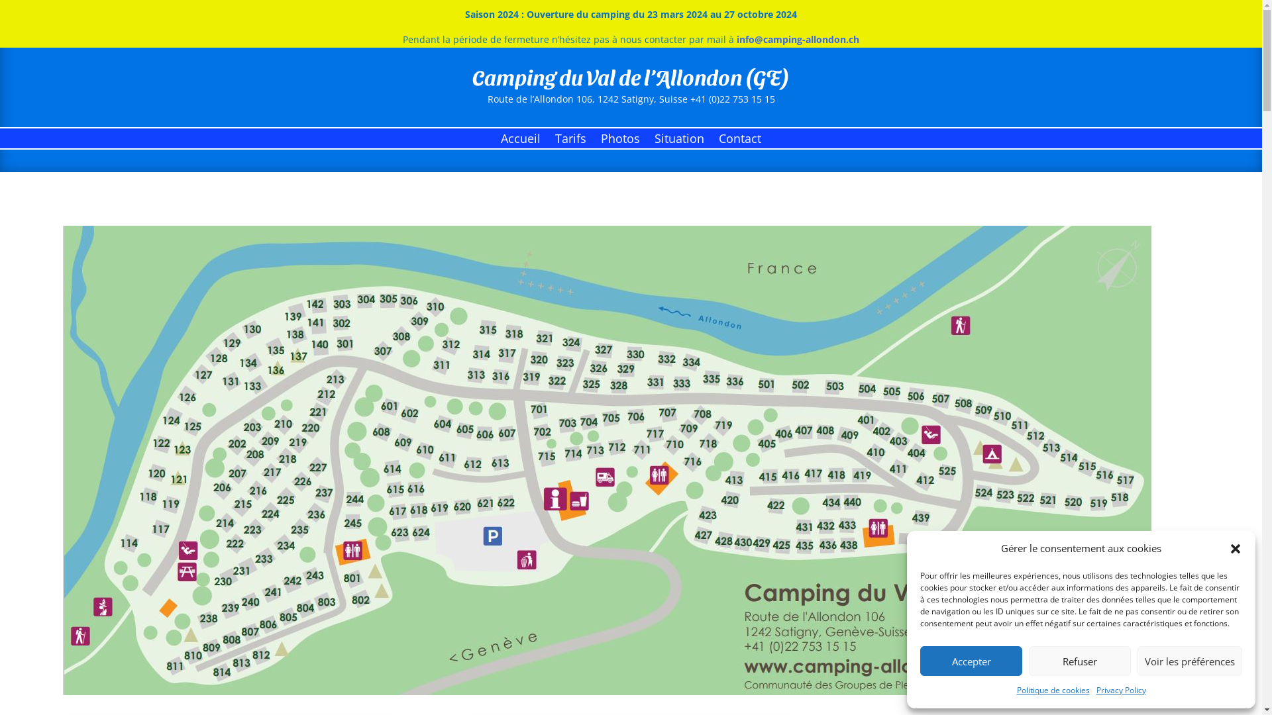 This screenshot has height=715, width=1272. I want to click on Politique de cookies, so click(1053, 691).